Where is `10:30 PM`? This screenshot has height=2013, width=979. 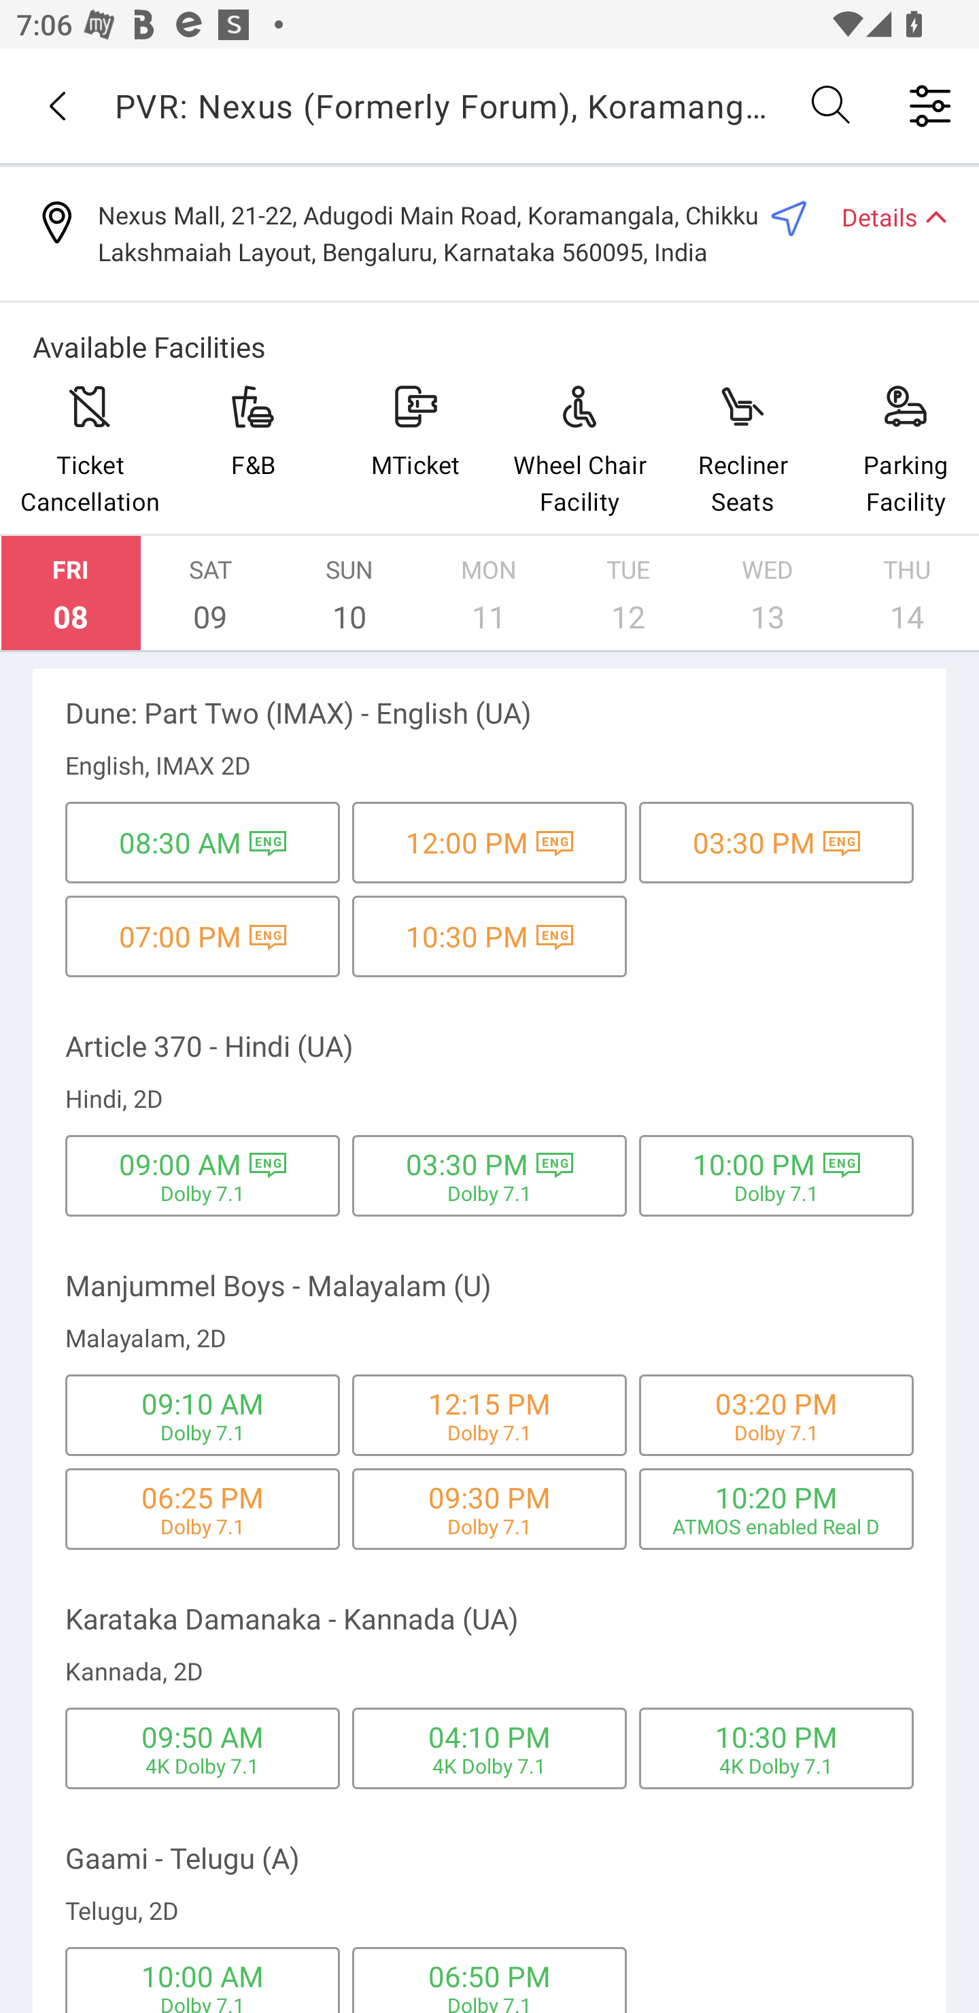
10:30 PM is located at coordinates (776, 1736).